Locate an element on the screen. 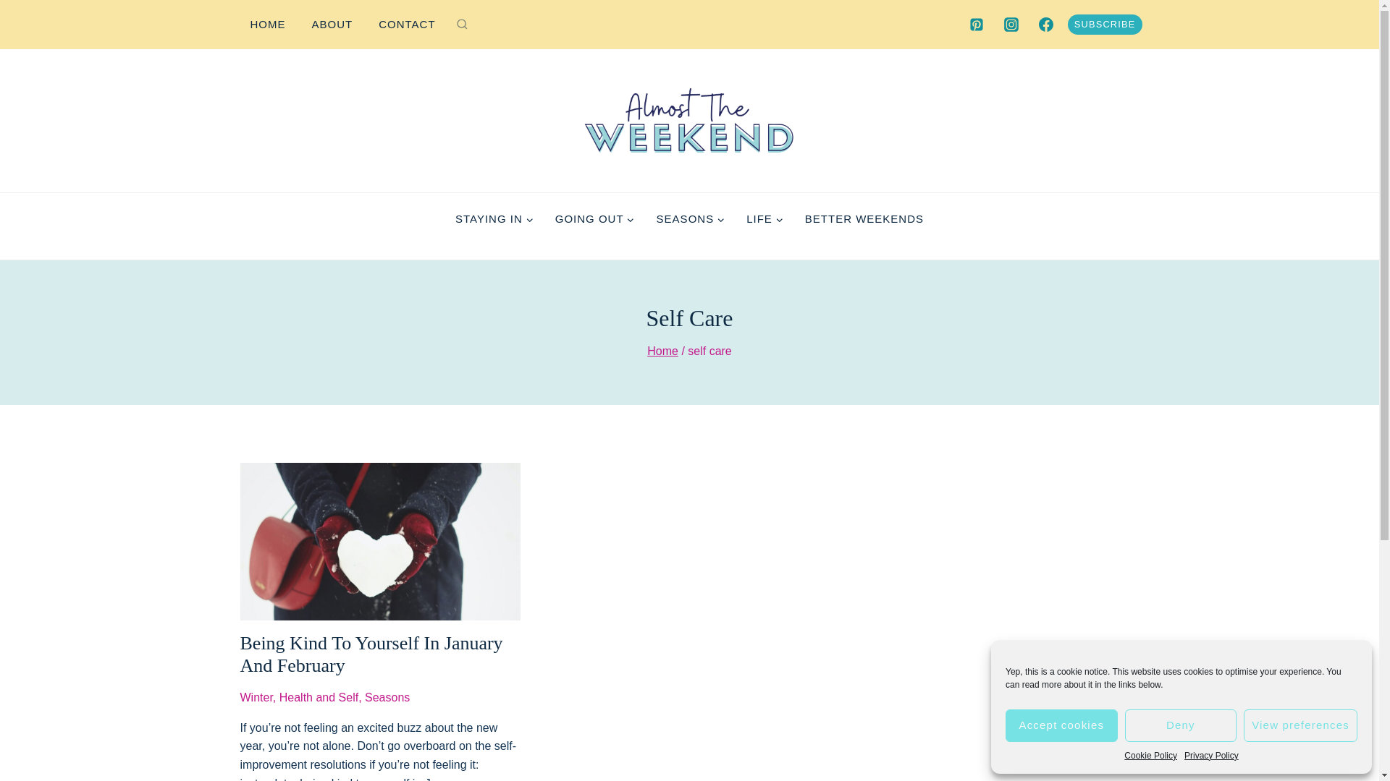 This screenshot has width=1390, height=781. Deny is located at coordinates (1180, 725).